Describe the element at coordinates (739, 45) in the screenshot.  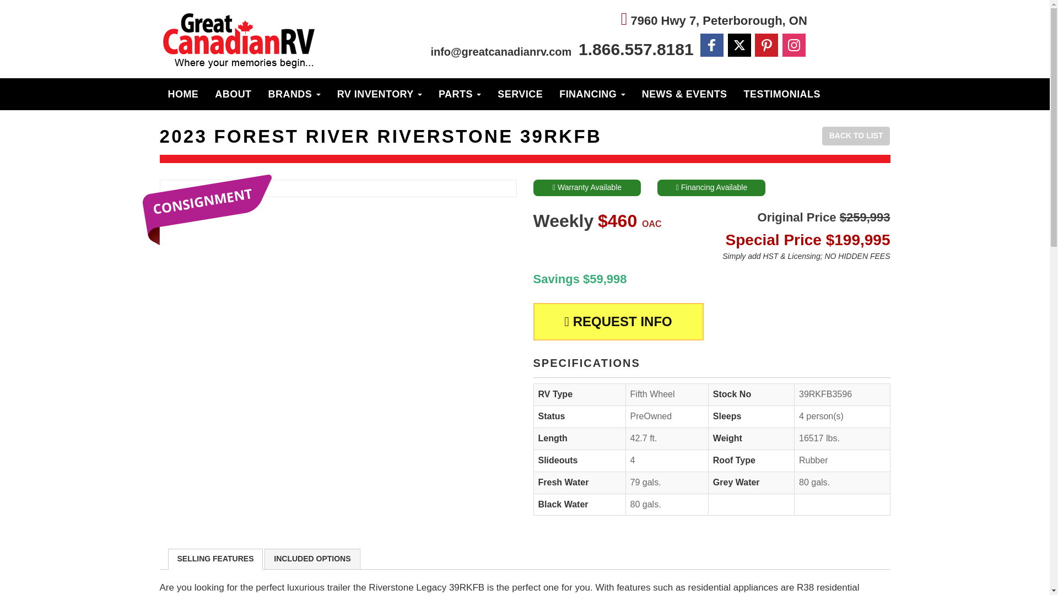
I see `Follow on X` at that location.